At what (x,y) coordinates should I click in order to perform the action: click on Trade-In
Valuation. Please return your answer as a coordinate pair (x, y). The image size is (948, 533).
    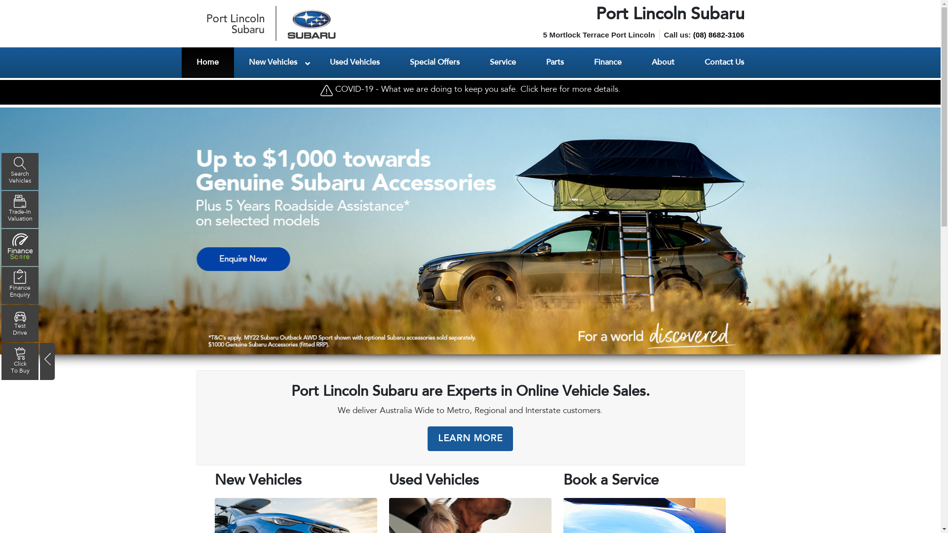
    Looking at the image, I should click on (20, 209).